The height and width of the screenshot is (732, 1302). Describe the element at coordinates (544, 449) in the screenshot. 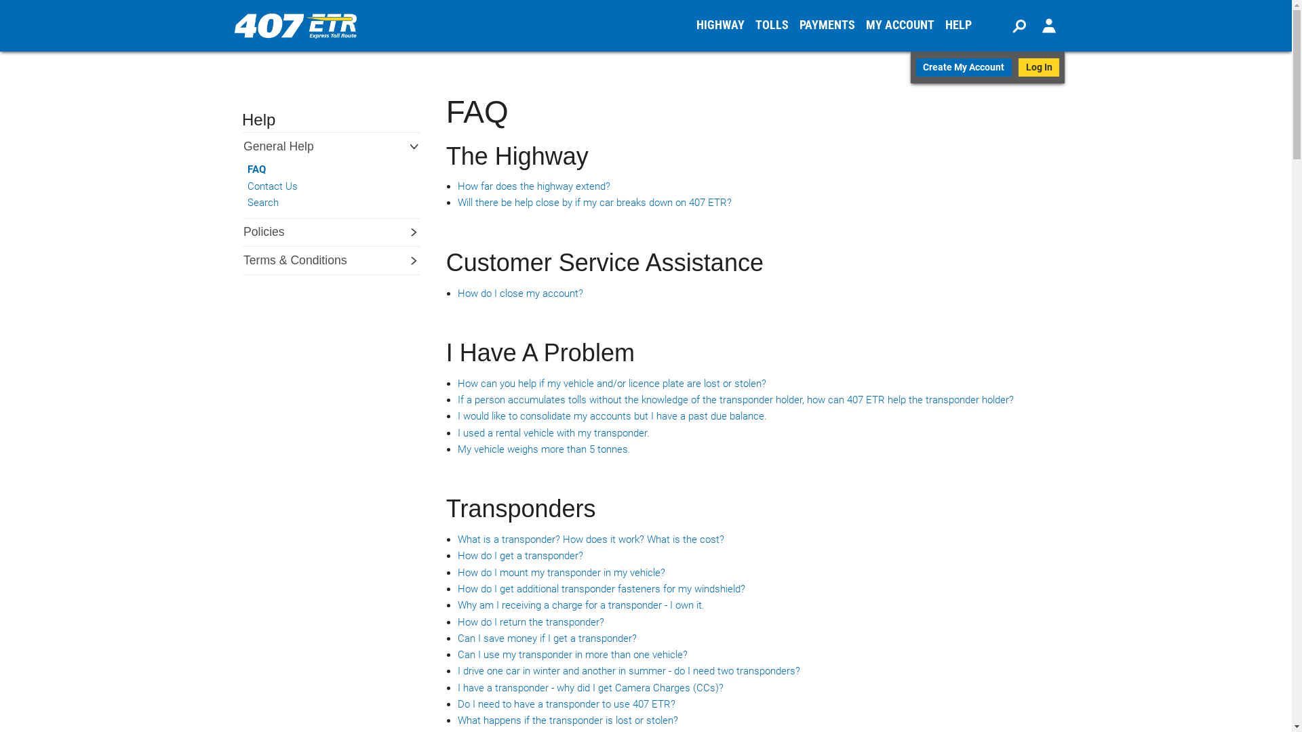

I see `My vehicle weighs more than 5 tonnes.` at that location.